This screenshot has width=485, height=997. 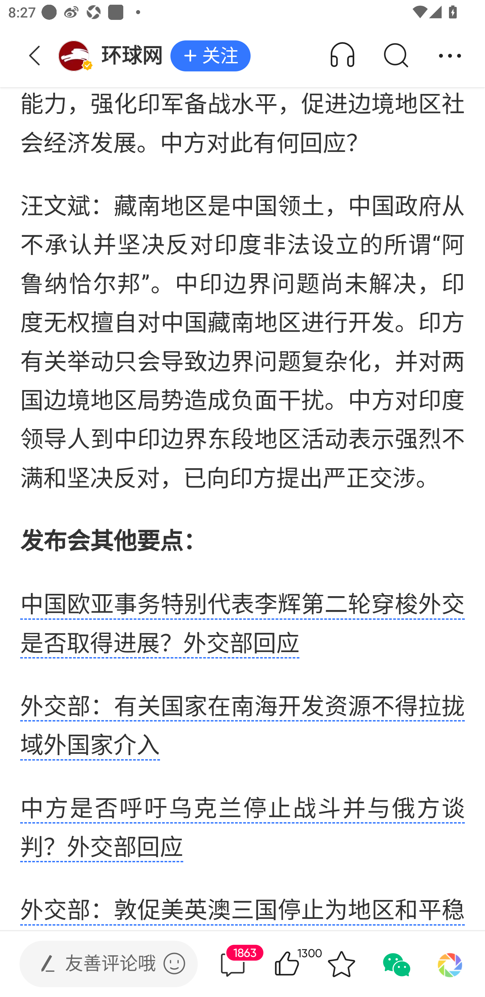 I want to click on 1863评论  1863 评论, so click(x=233, y=964).